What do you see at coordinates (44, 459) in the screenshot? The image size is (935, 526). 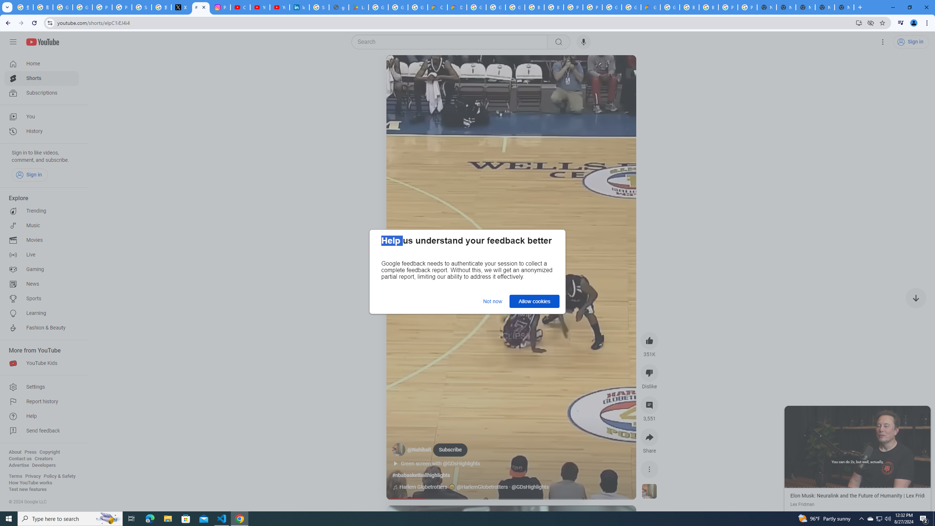 I see `Creators` at bounding box center [44, 459].